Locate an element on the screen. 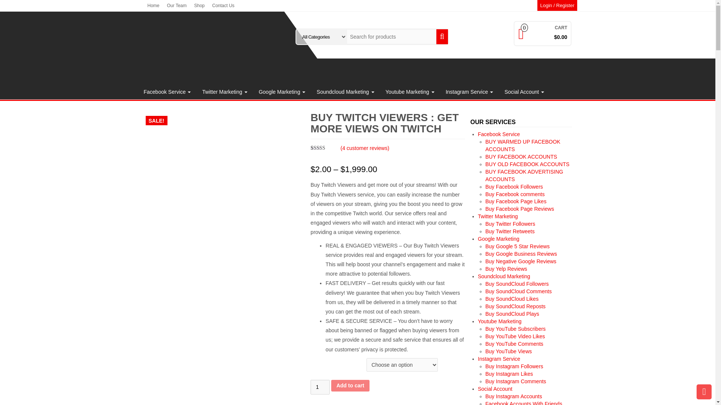 Image resolution: width=721 pixels, height=405 pixels. Contact Us is located at coordinates (223, 6).